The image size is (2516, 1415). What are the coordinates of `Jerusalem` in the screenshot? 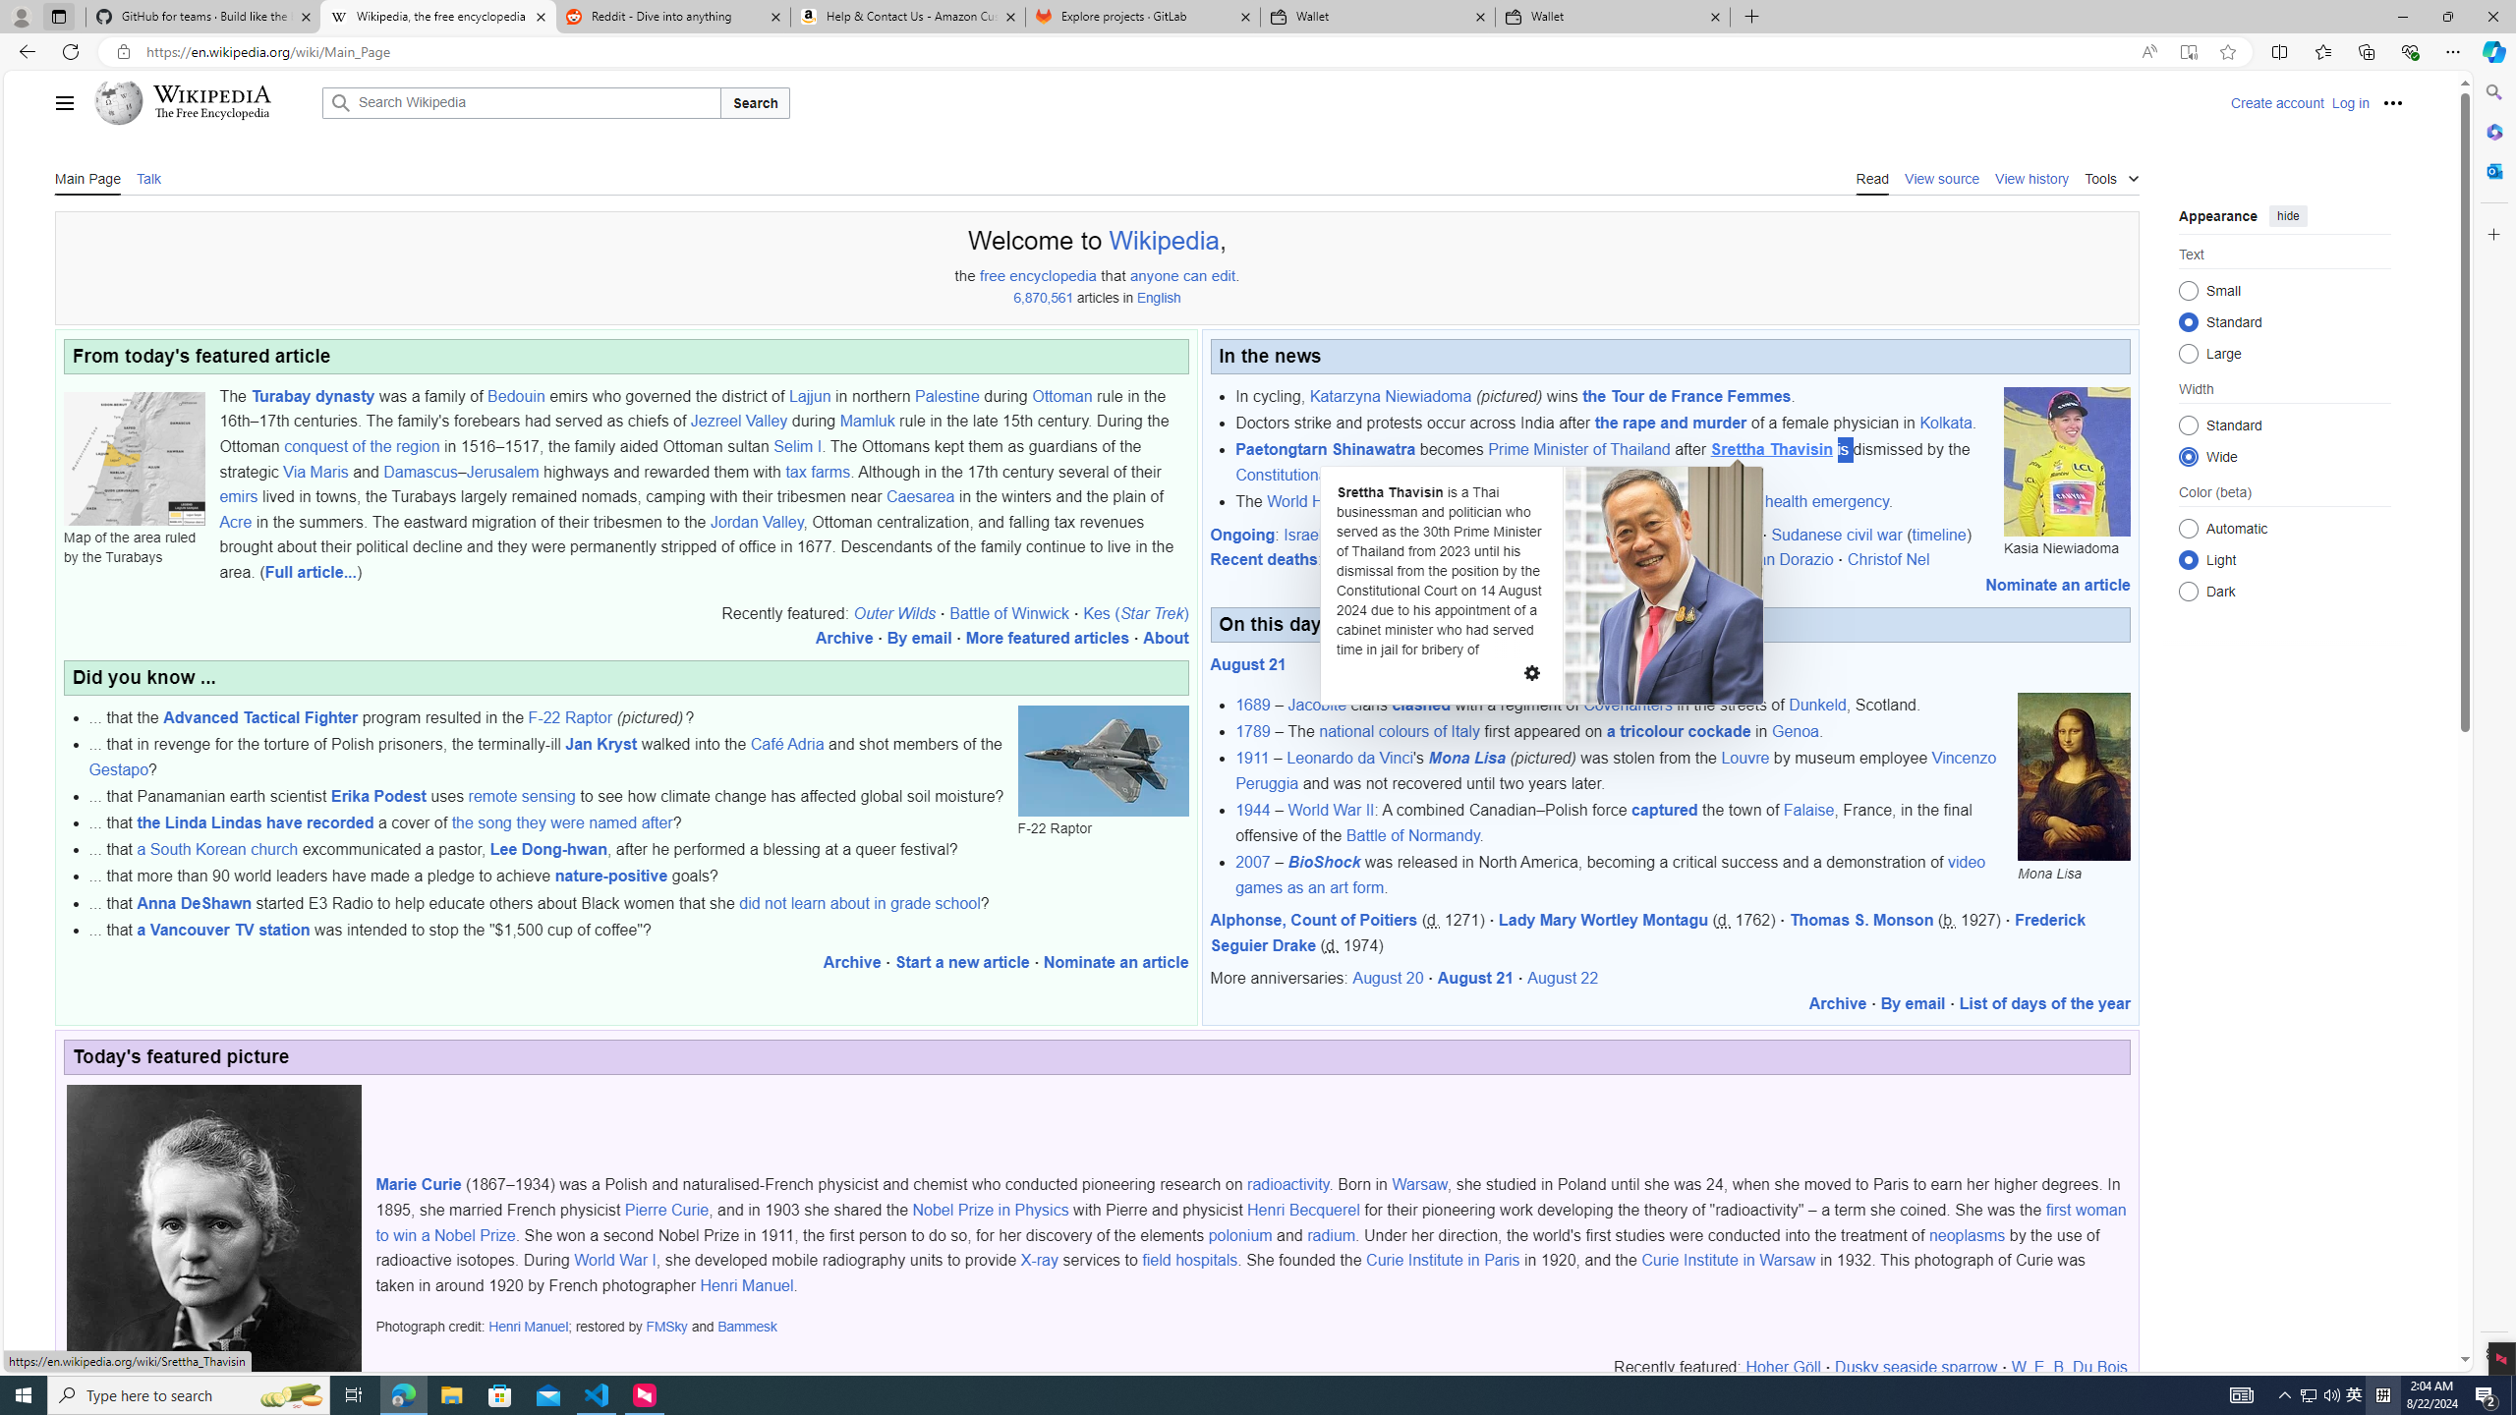 It's located at (501, 472).